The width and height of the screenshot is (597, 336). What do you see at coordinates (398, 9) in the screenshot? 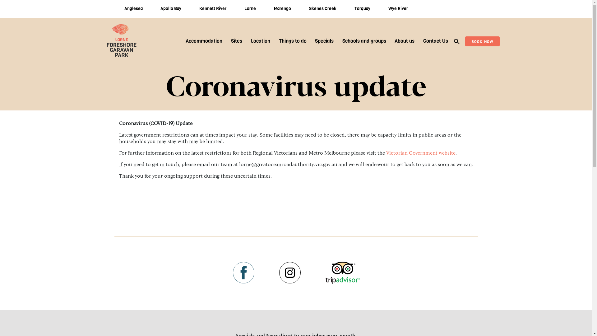
I see `Wye River` at bounding box center [398, 9].